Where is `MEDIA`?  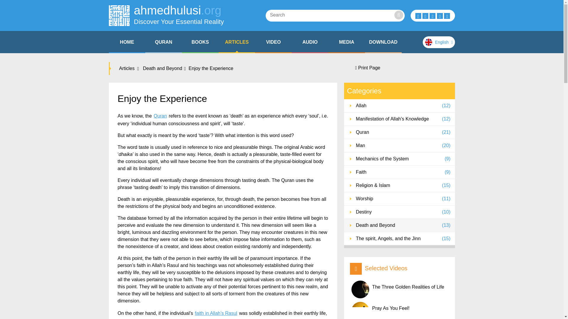 MEDIA is located at coordinates (166, 15).